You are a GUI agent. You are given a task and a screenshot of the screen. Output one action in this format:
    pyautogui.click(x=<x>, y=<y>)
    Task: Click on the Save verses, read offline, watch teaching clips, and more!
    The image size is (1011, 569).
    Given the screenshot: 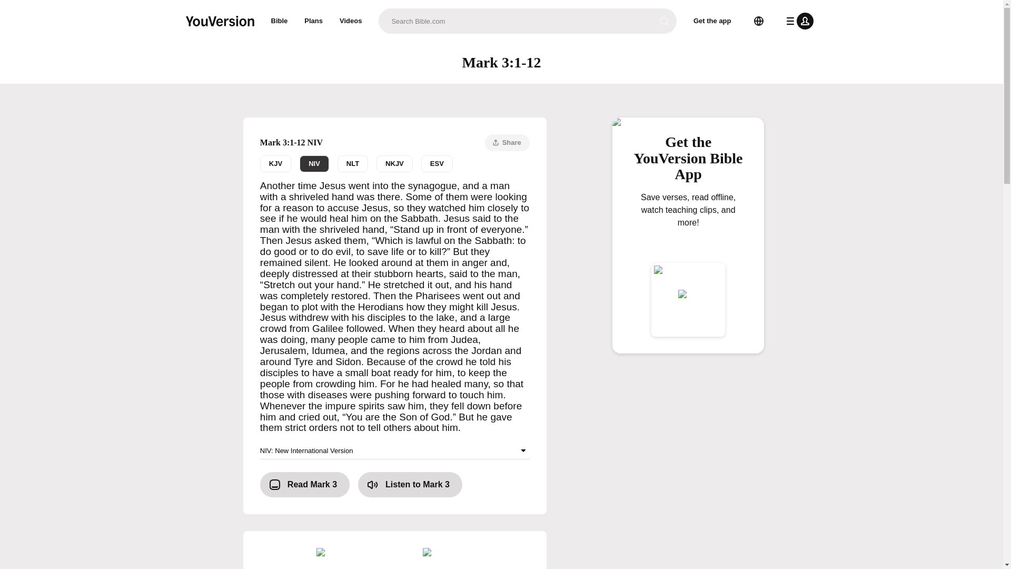 What is the action you would take?
    pyautogui.click(x=395, y=163)
    